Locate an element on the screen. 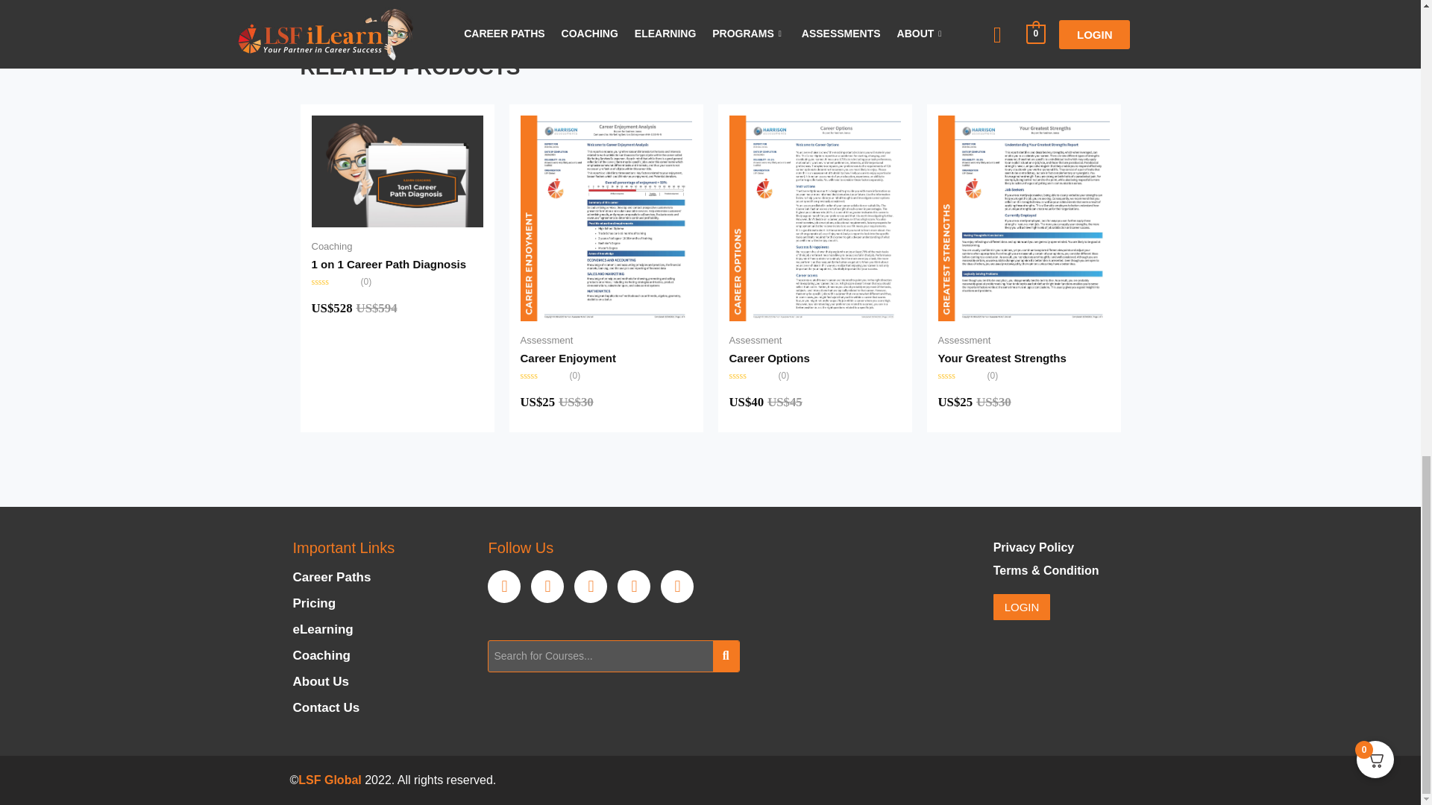 The width and height of the screenshot is (1432, 805). View Product Full Details is located at coordinates (568, 358).